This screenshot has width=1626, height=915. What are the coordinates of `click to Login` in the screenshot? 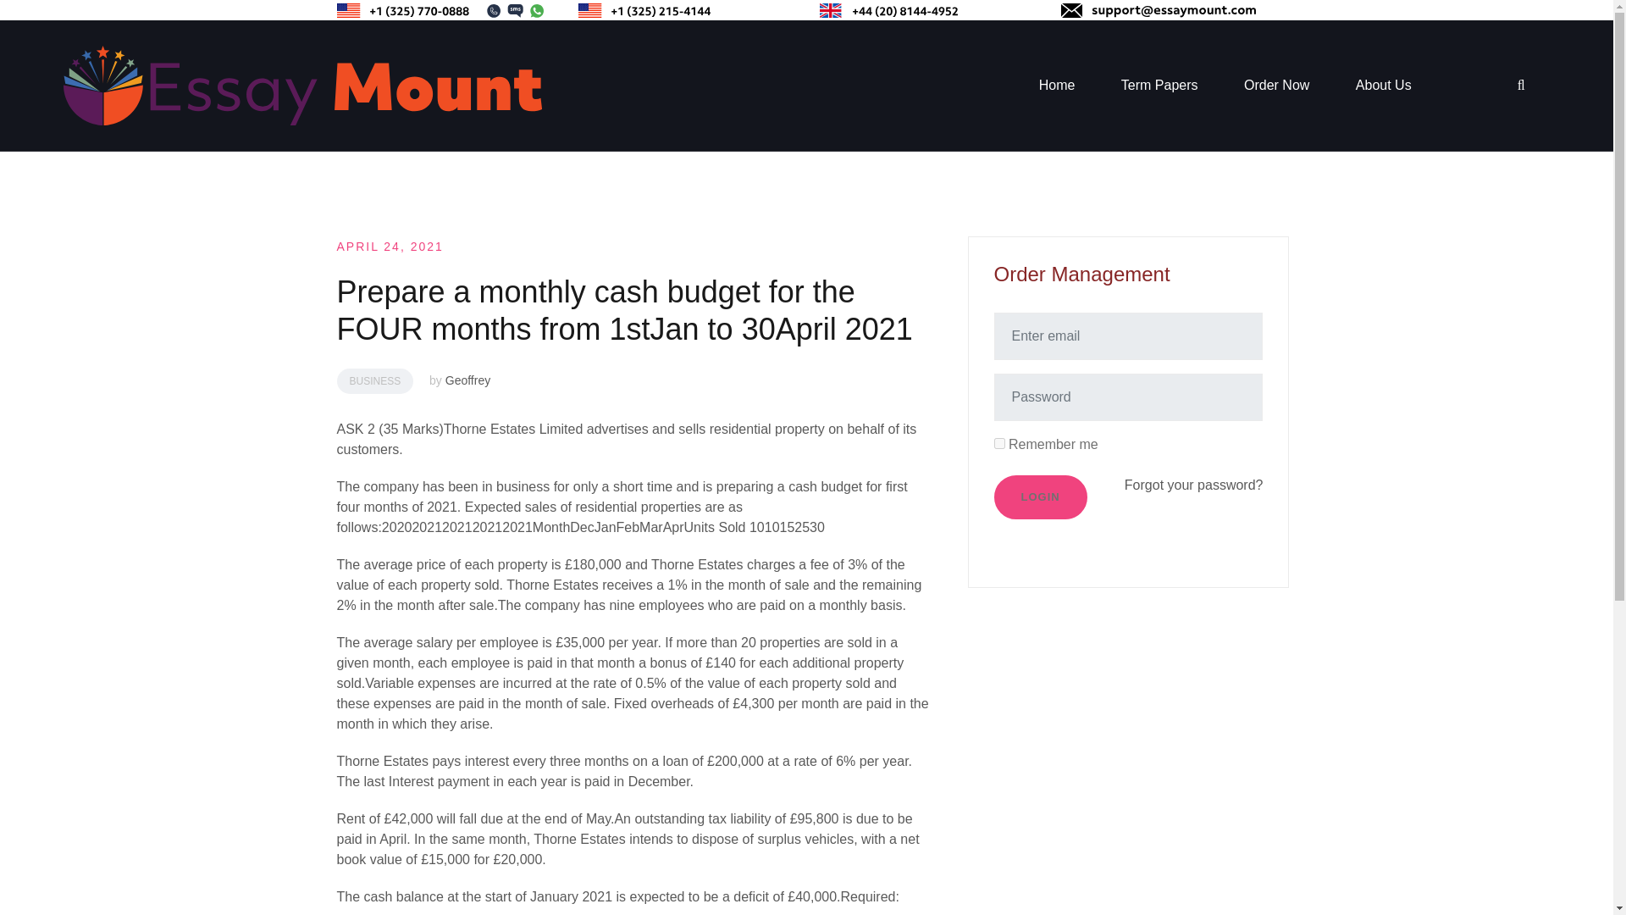 It's located at (1040, 496).